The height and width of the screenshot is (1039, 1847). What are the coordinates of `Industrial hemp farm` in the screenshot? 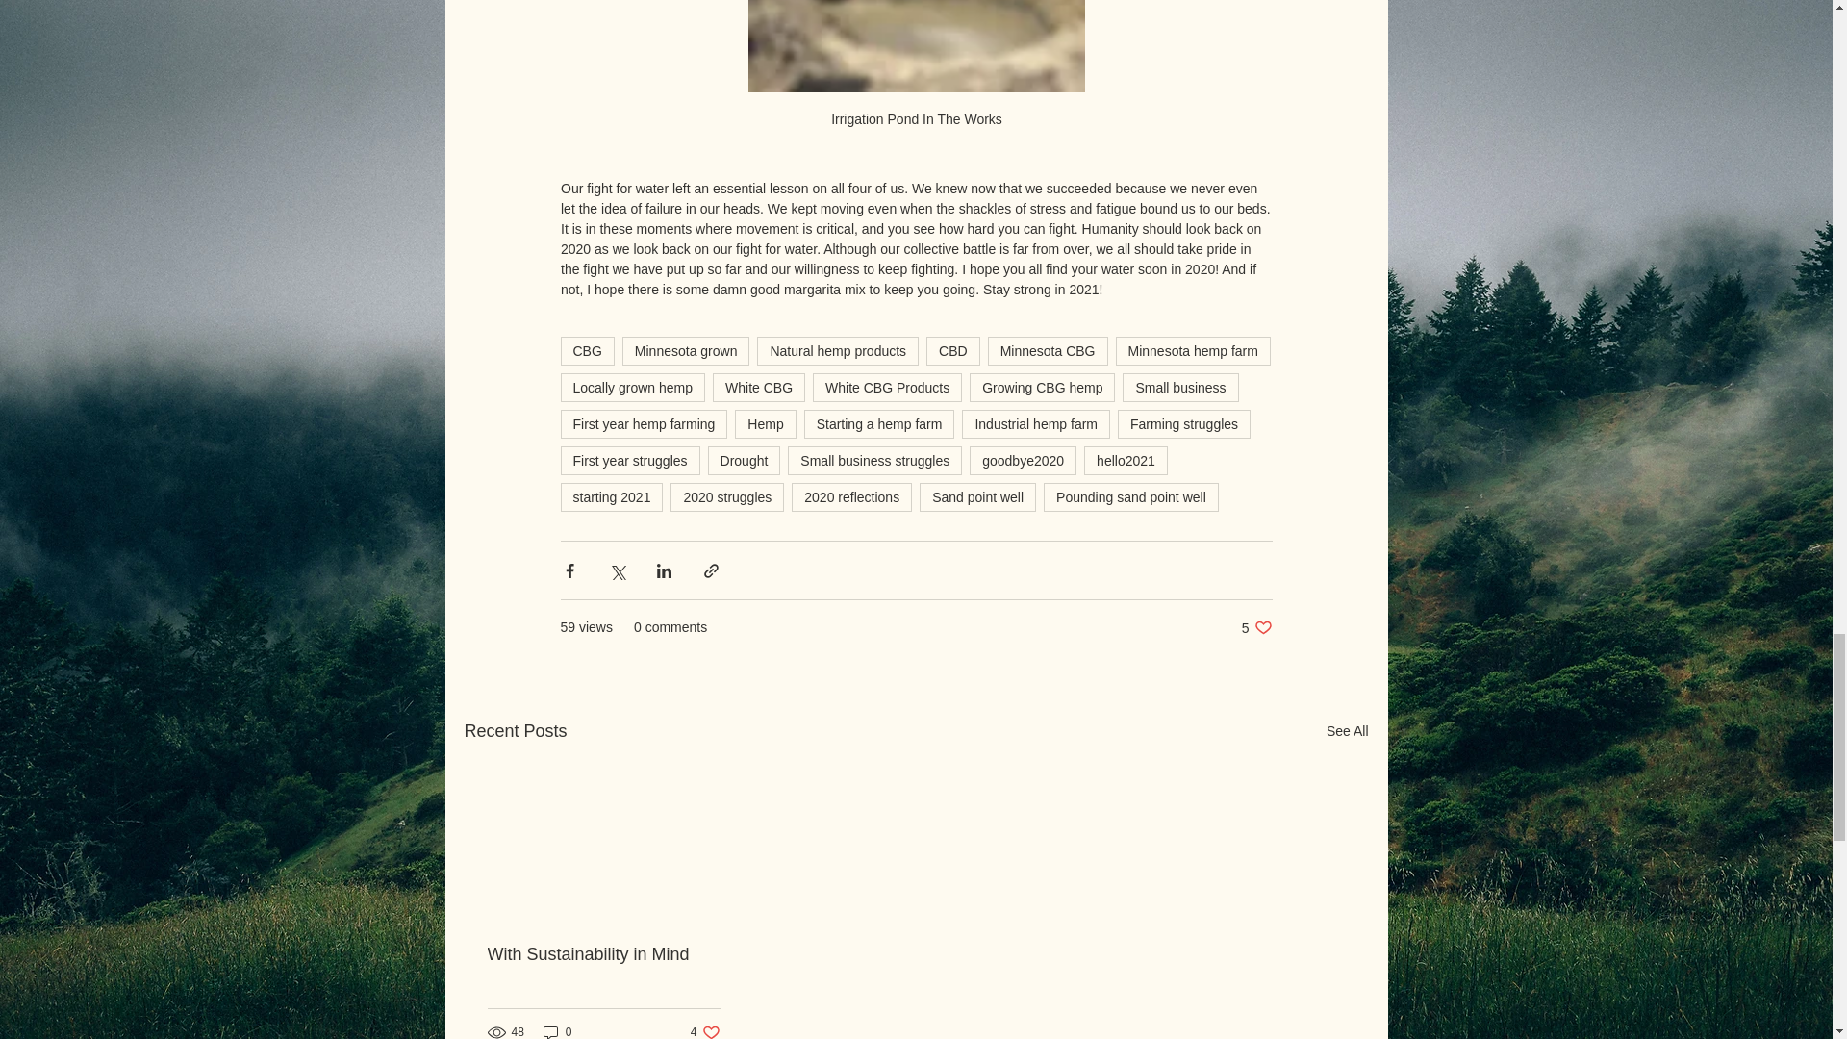 It's located at (1035, 423).